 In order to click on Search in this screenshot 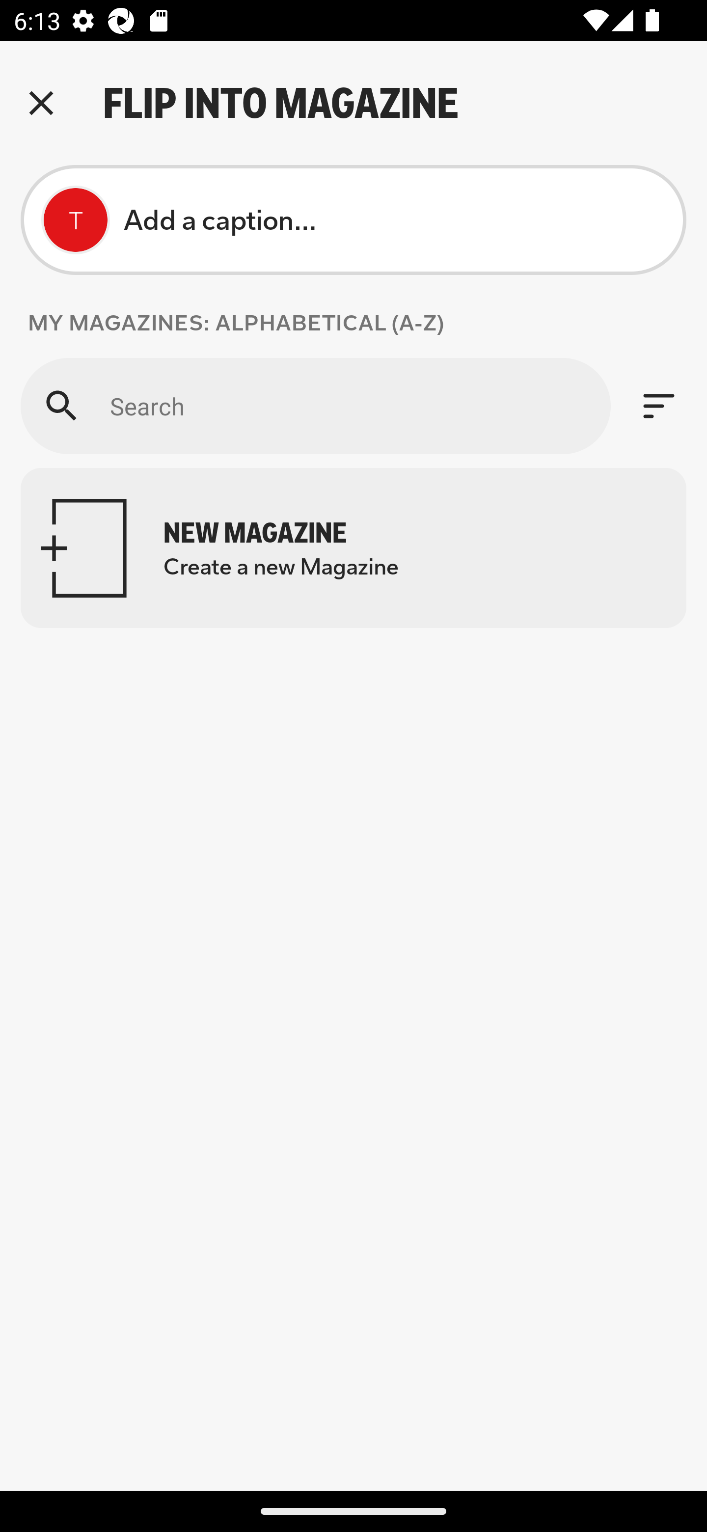, I will do `click(315, 406)`.